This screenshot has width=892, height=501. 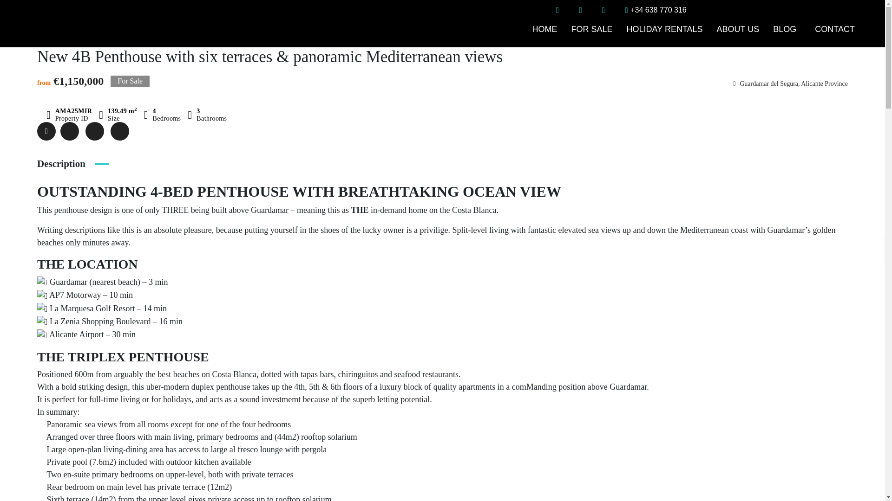 I want to click on Guardamar del Segura, Alicante Province, so click(x=791, y=83).